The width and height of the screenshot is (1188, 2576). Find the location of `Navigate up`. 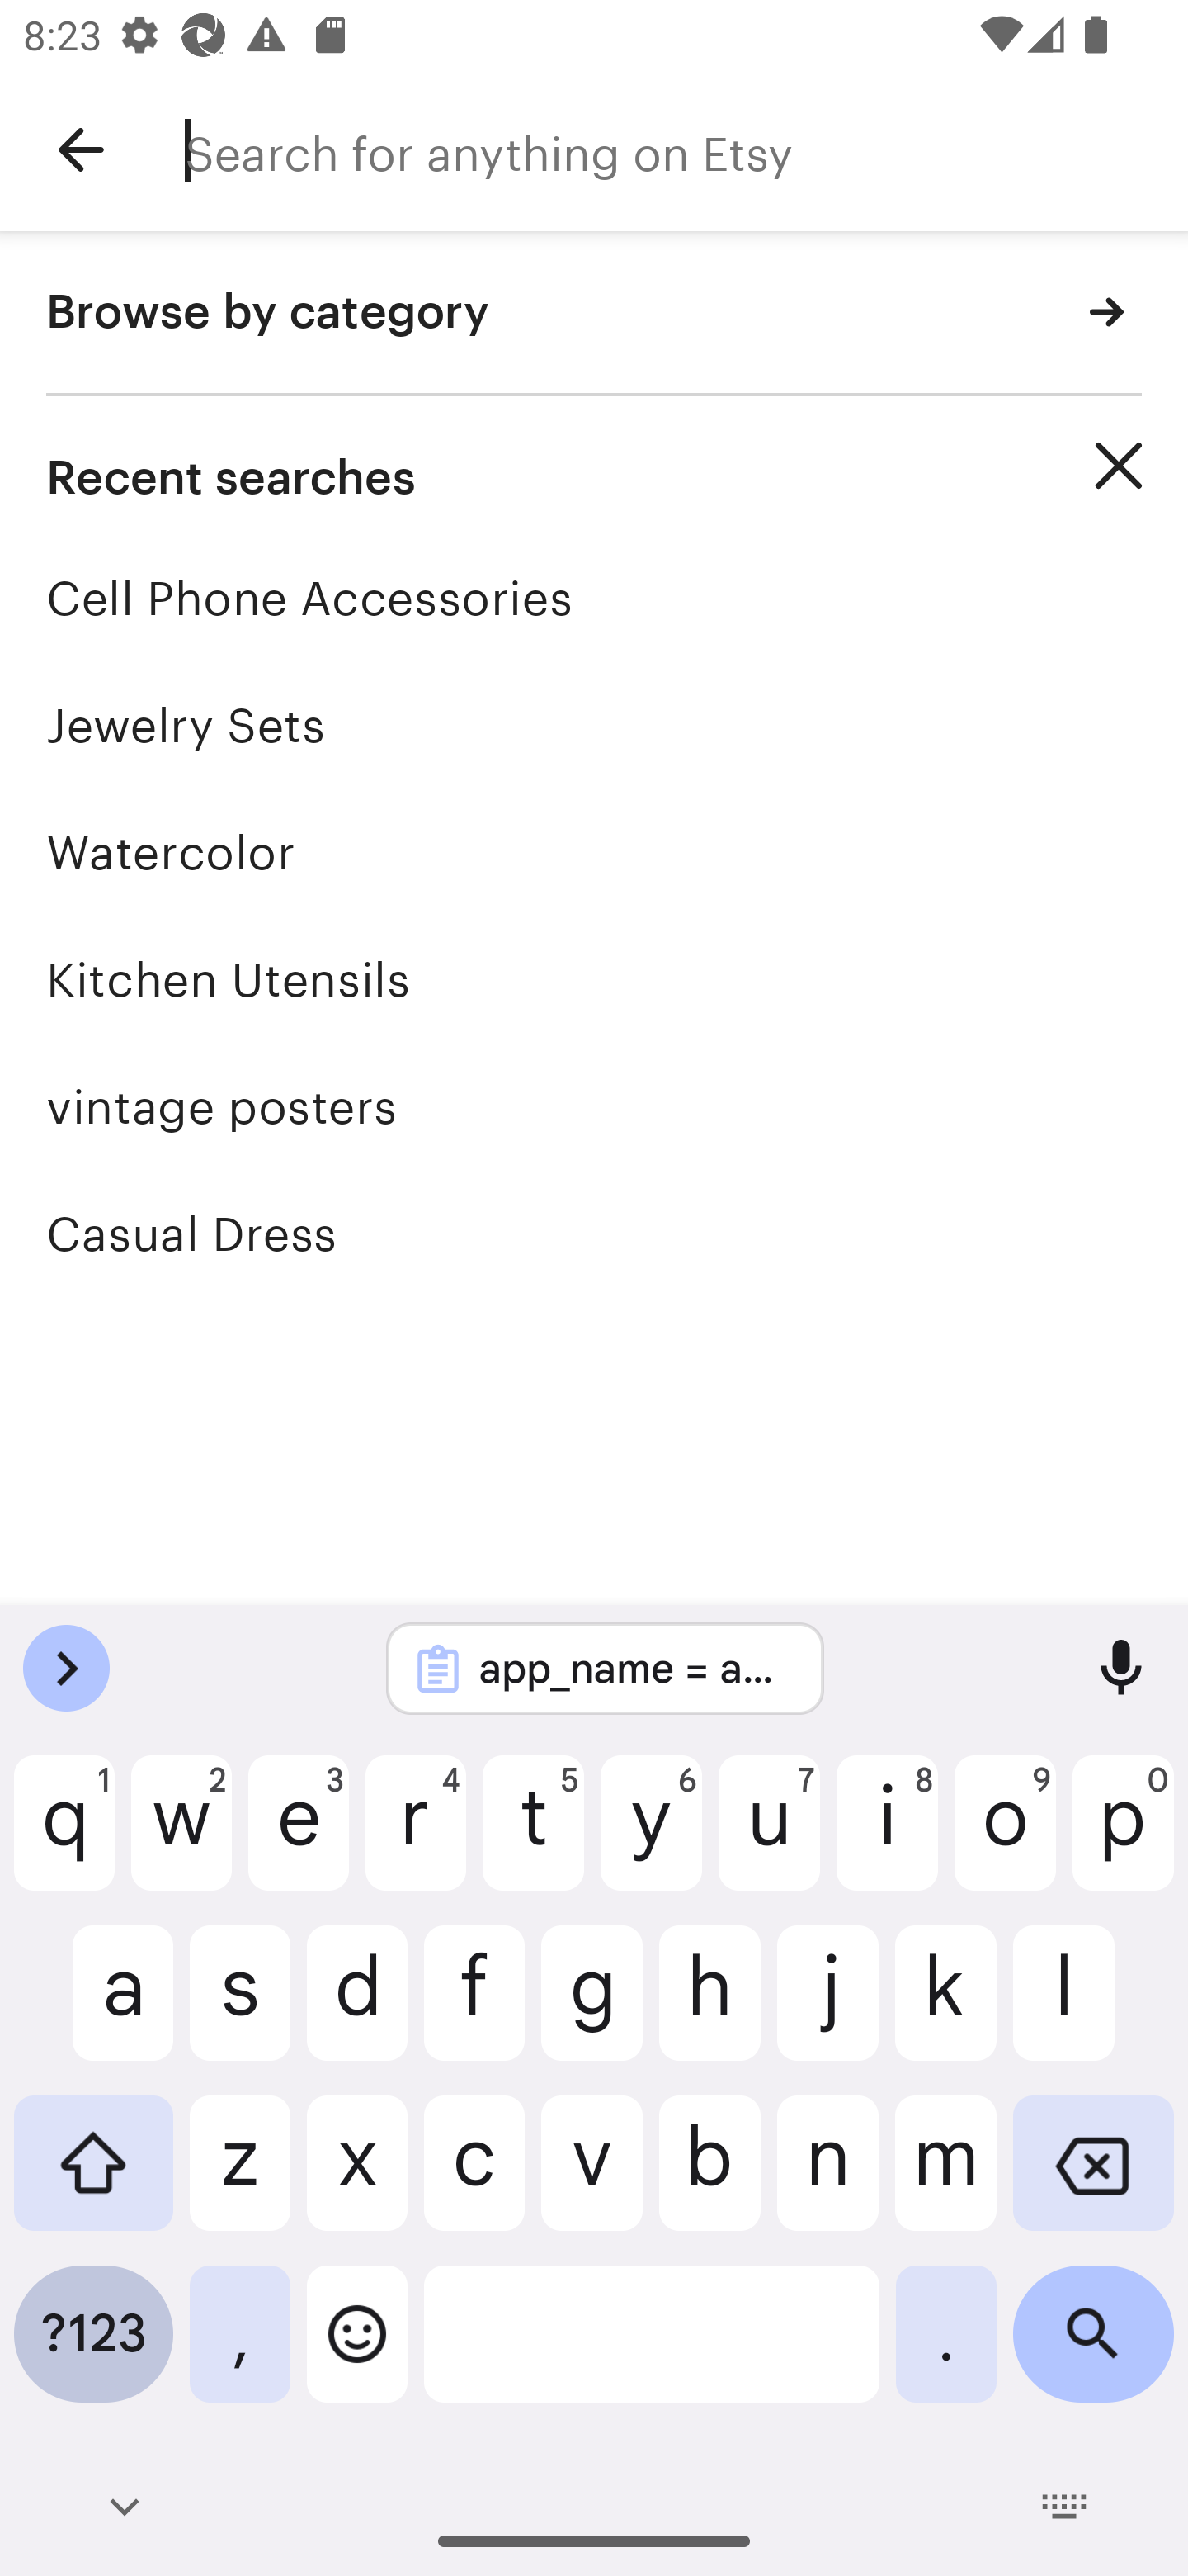

Navigate up is located at coordinates (81, 150).